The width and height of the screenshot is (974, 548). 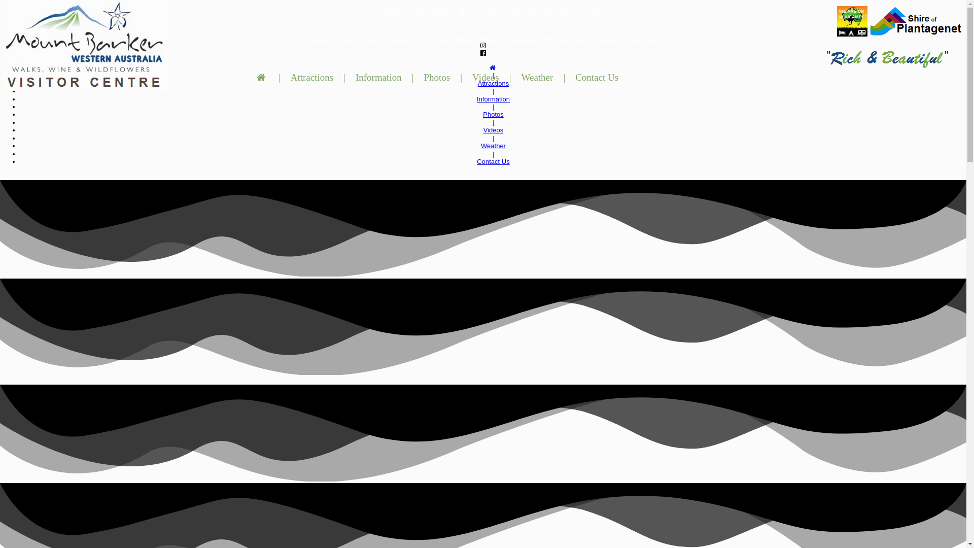 I want to click on Contact Us, so click(x=493, y=161).